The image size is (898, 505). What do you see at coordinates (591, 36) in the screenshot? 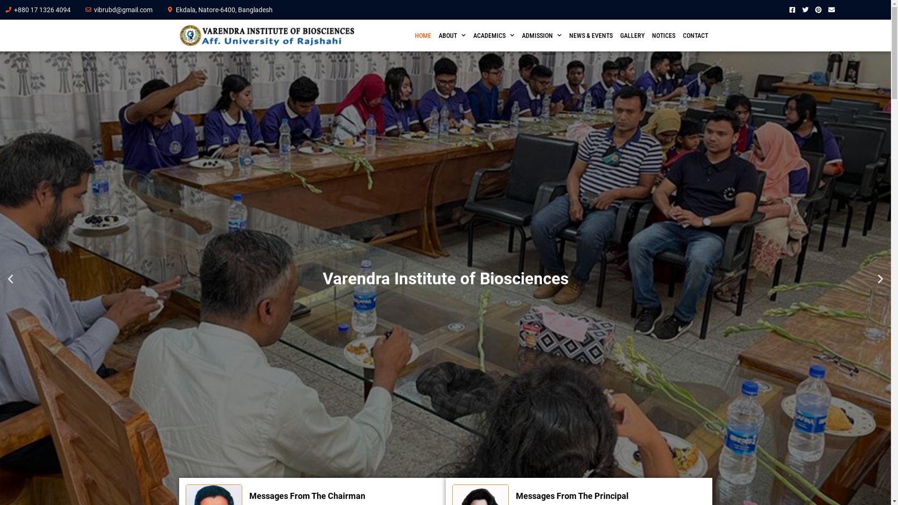
I see `NEWS & EVENTS` at bounding box center [591, 36].